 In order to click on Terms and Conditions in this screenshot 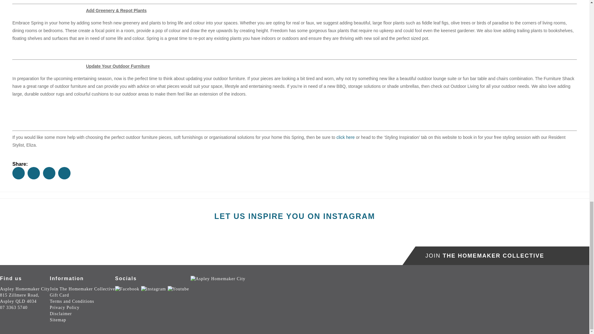, I will do `click(127, 289)`.